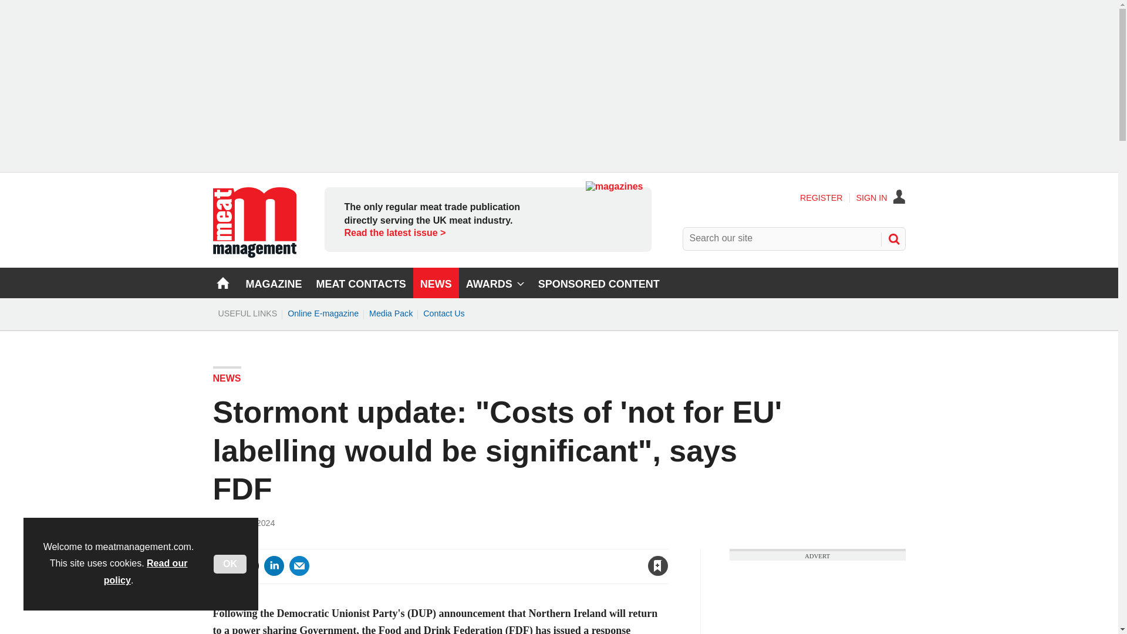 This screenshot has height=634, width=1127. Describe the element at coordinates (146, 572) in the screenshot. I see `Read our policy` at that location.